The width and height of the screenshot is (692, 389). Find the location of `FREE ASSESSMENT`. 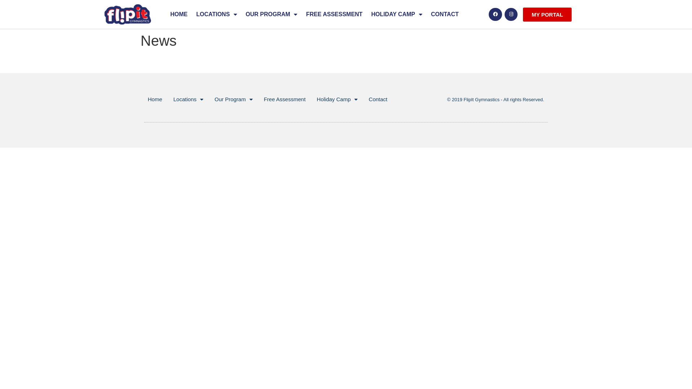

FREE ASSESSMENT is located at coordinates (334, 14).